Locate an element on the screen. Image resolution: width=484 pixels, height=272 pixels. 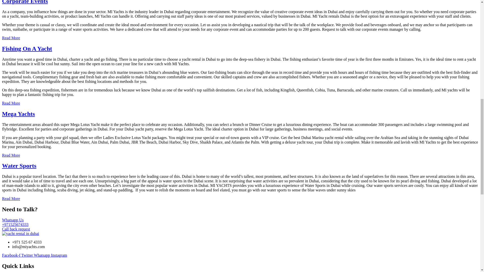
Whatsapp Us is located at coordinates (13, 220).